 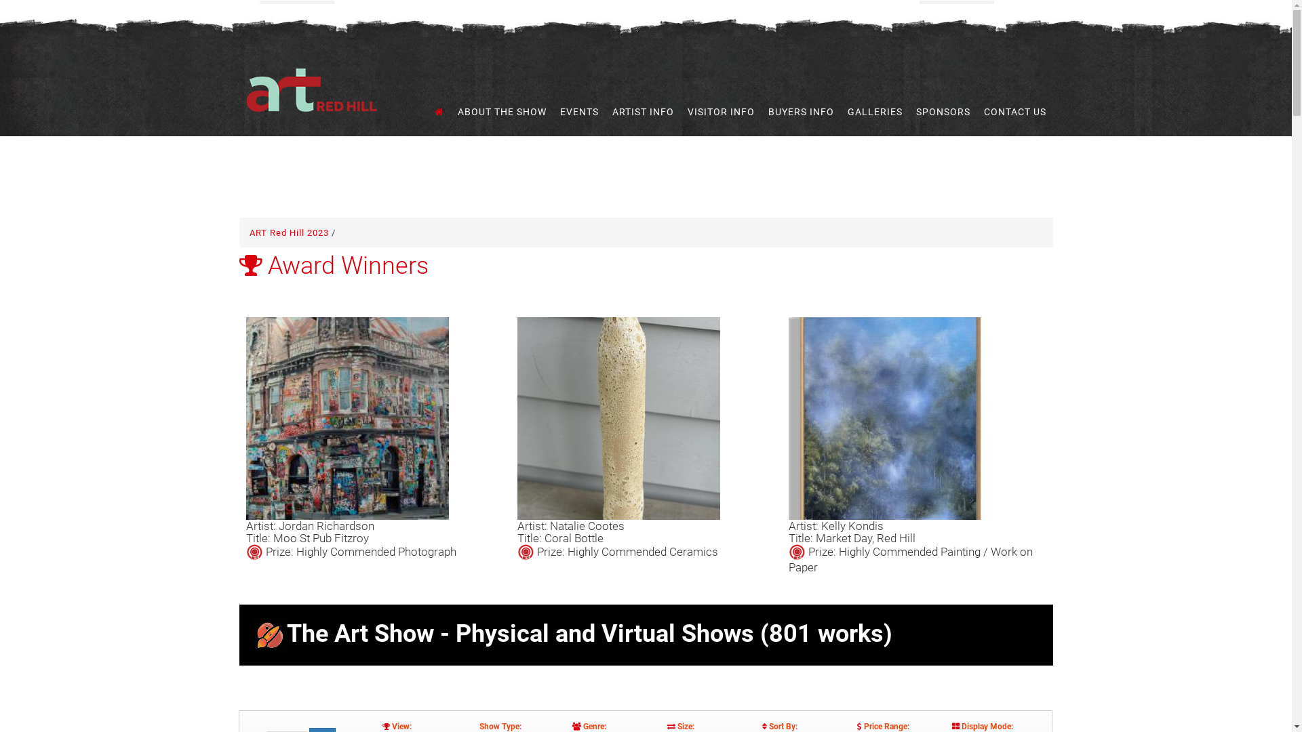 I want to click on EVENTS, so click(x=579, y=113).